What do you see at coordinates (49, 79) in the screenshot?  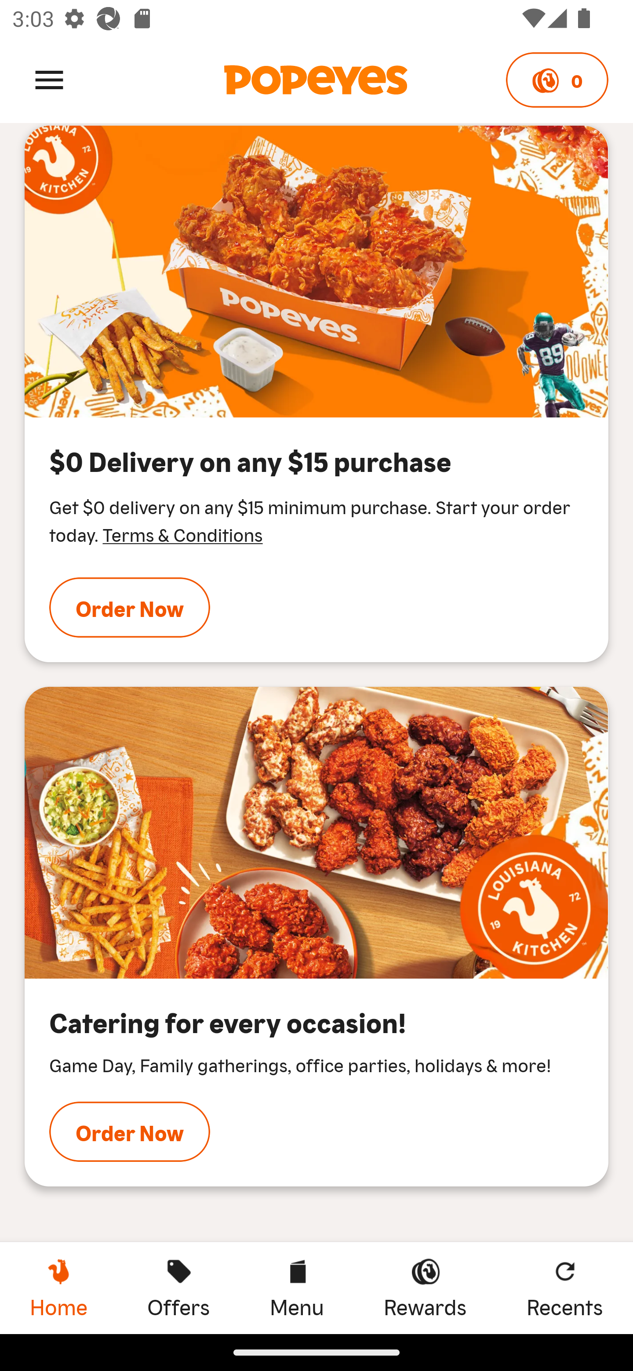 I see `Menu ` at bounding box center [49, 79].